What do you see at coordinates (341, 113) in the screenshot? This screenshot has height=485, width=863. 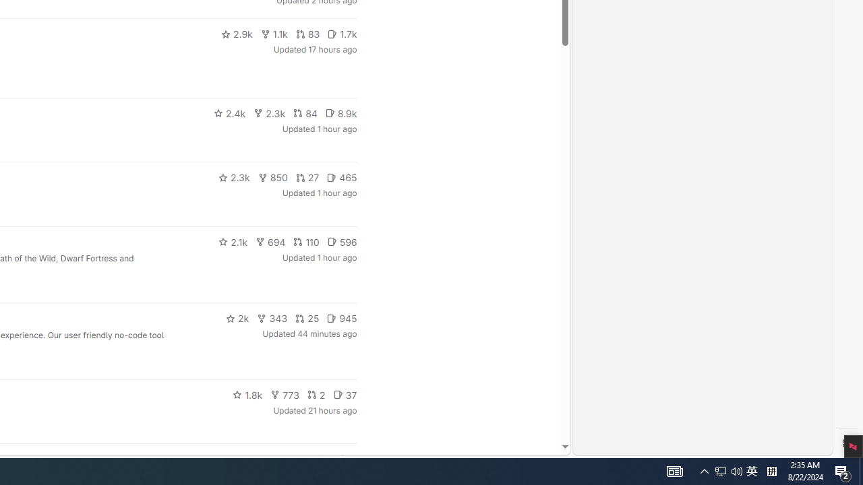 I see `8.9k` at bounding box center [341, 113].